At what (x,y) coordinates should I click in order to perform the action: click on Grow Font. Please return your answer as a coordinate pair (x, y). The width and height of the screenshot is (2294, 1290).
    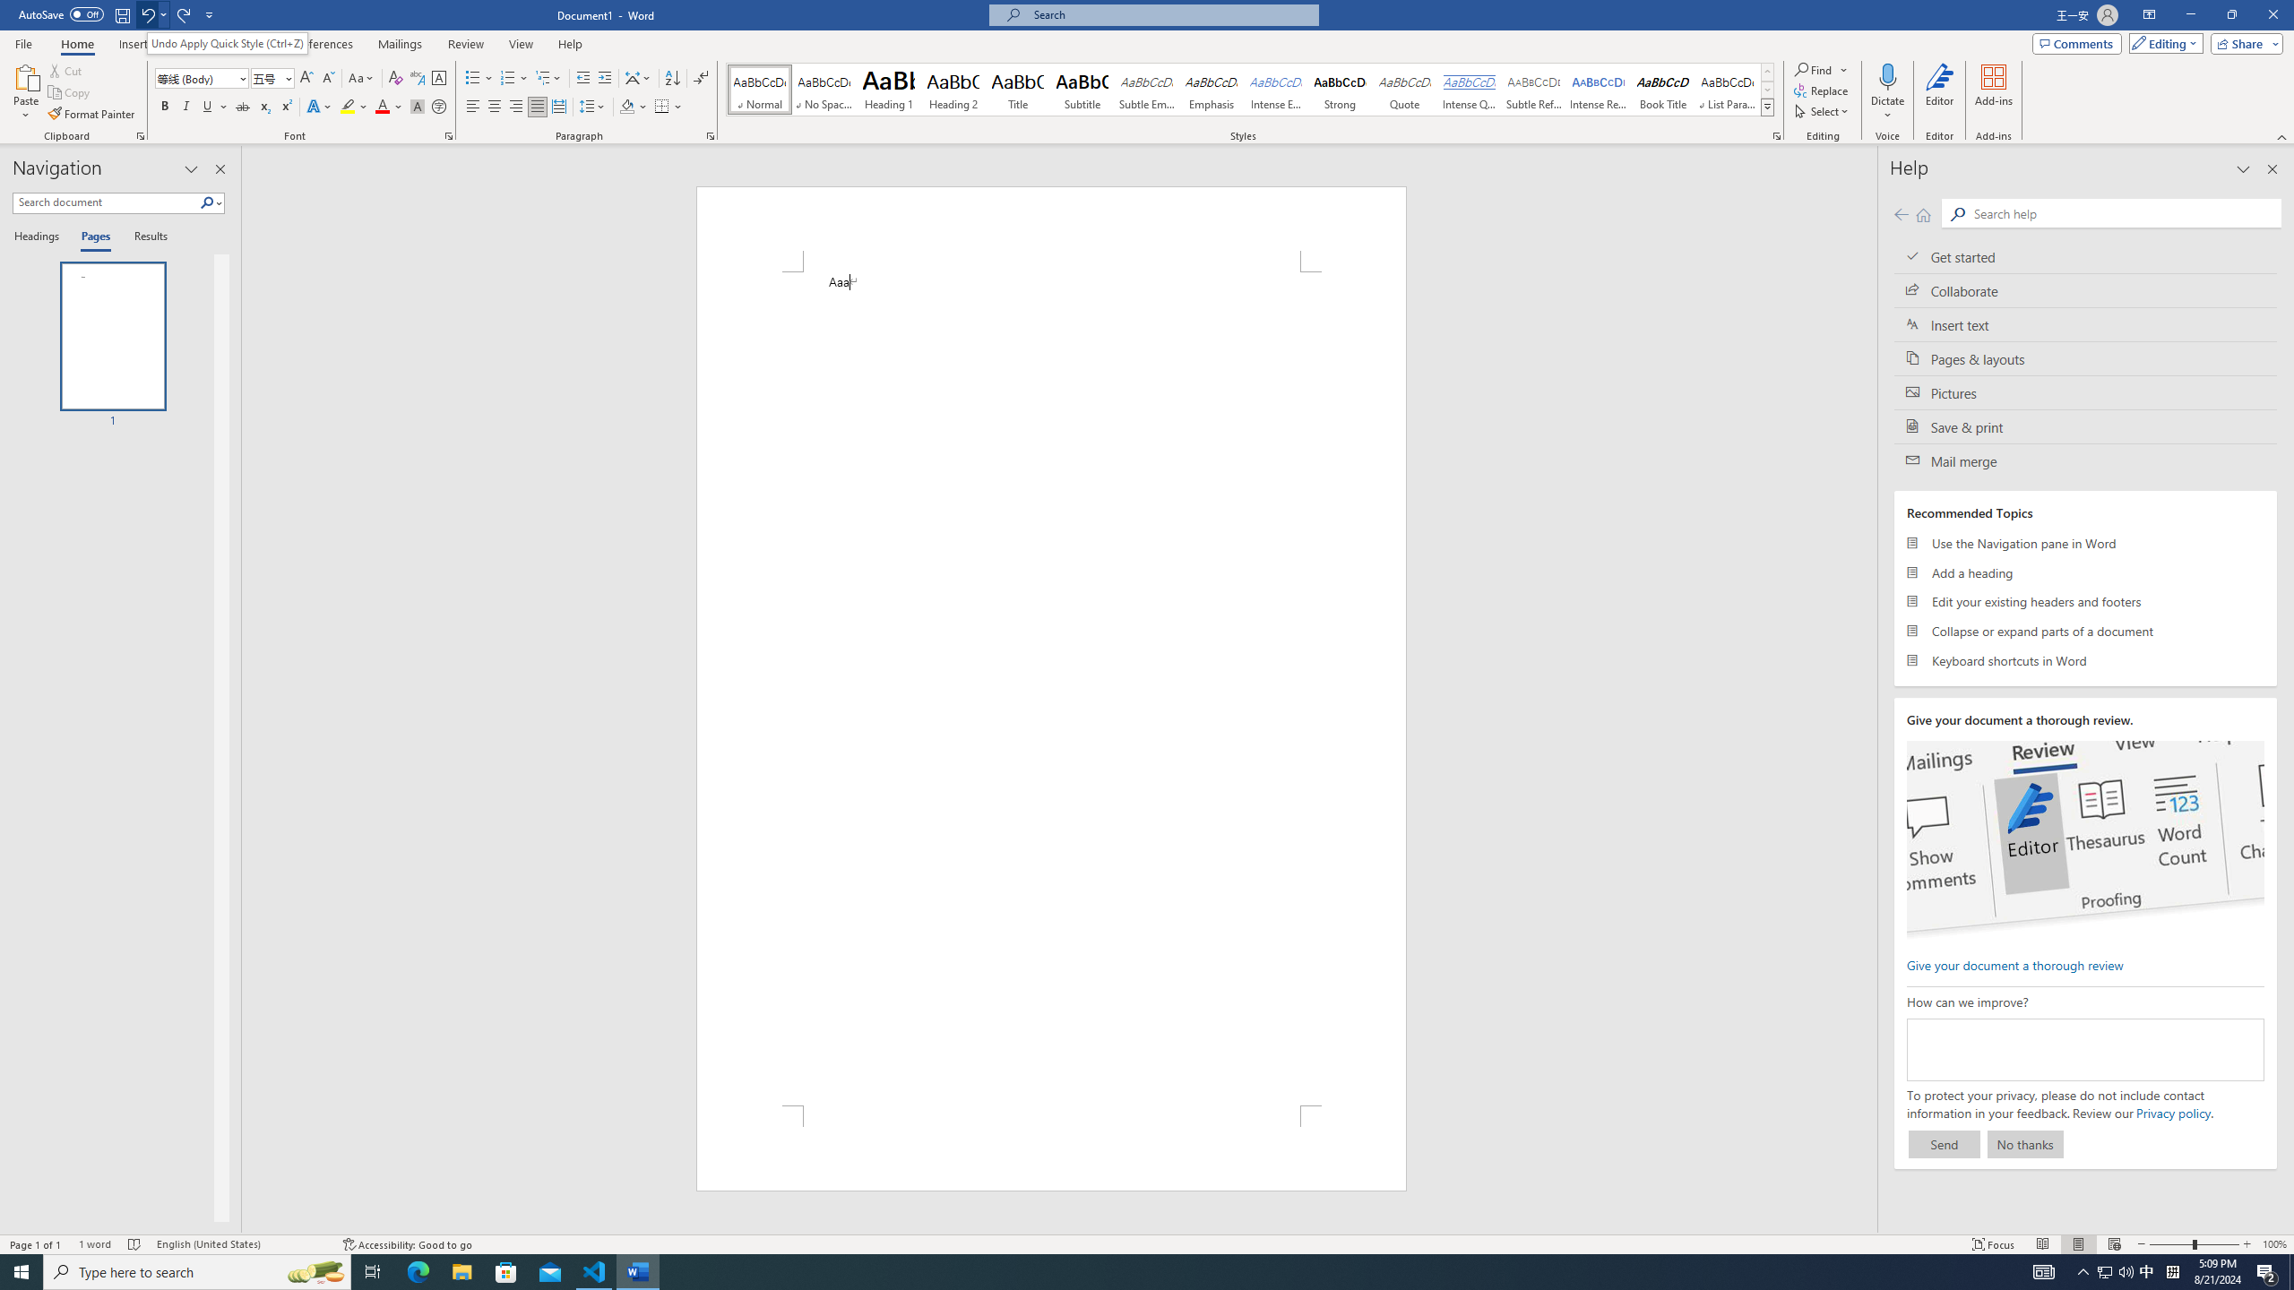
    Looking at the image, I should click on (306, 79).